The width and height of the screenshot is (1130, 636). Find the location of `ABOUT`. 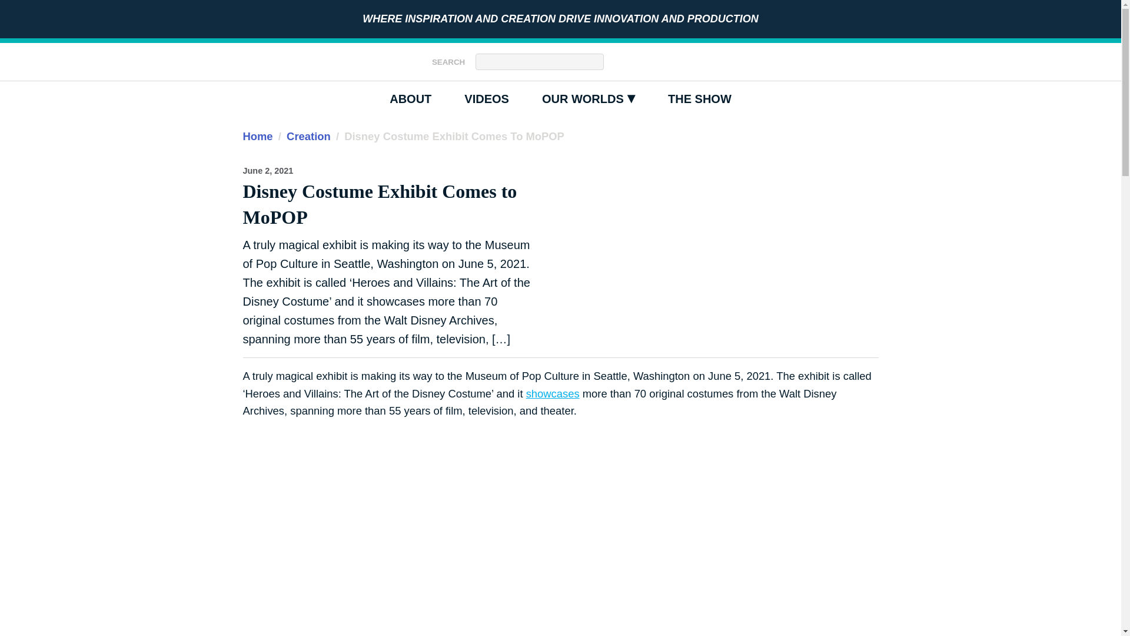

ABOUT is located at coordinates (410, 99).